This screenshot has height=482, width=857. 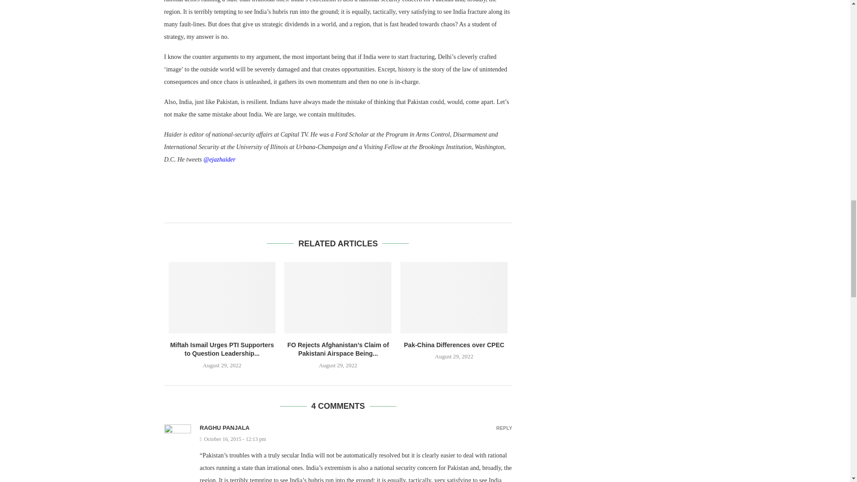 What do you see at coordinates (454, 345) in the screenshot?
I see `Pak-China Differences over CPEC` at bounding box center [454, 345].